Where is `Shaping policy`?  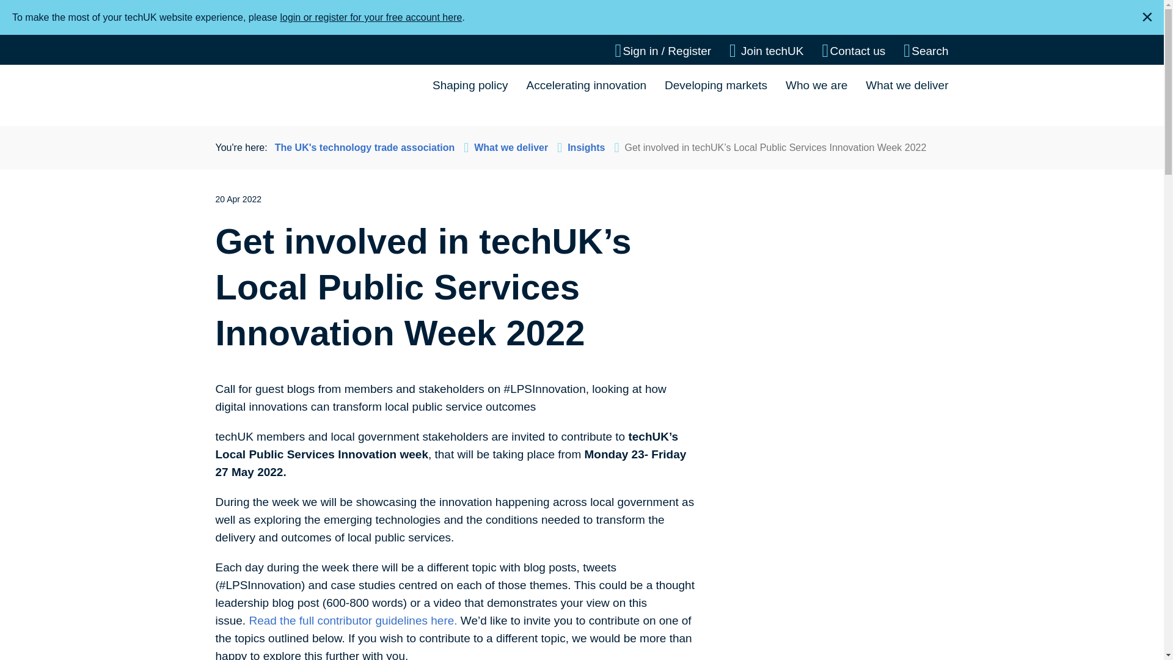 Shaping policy is located at coordinates (470, 85).